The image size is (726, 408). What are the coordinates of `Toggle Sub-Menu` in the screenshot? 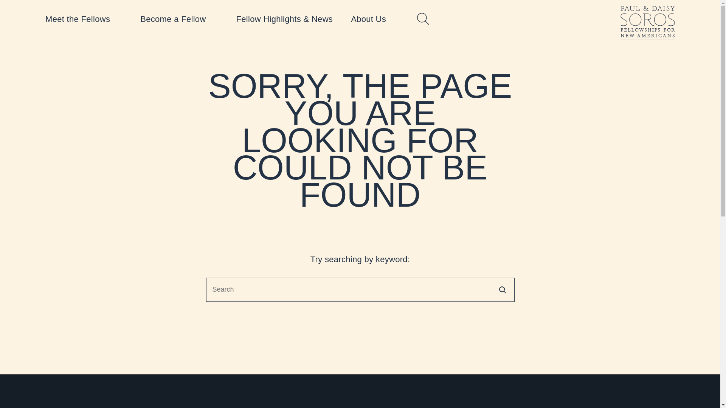 It's located at (179, 19).